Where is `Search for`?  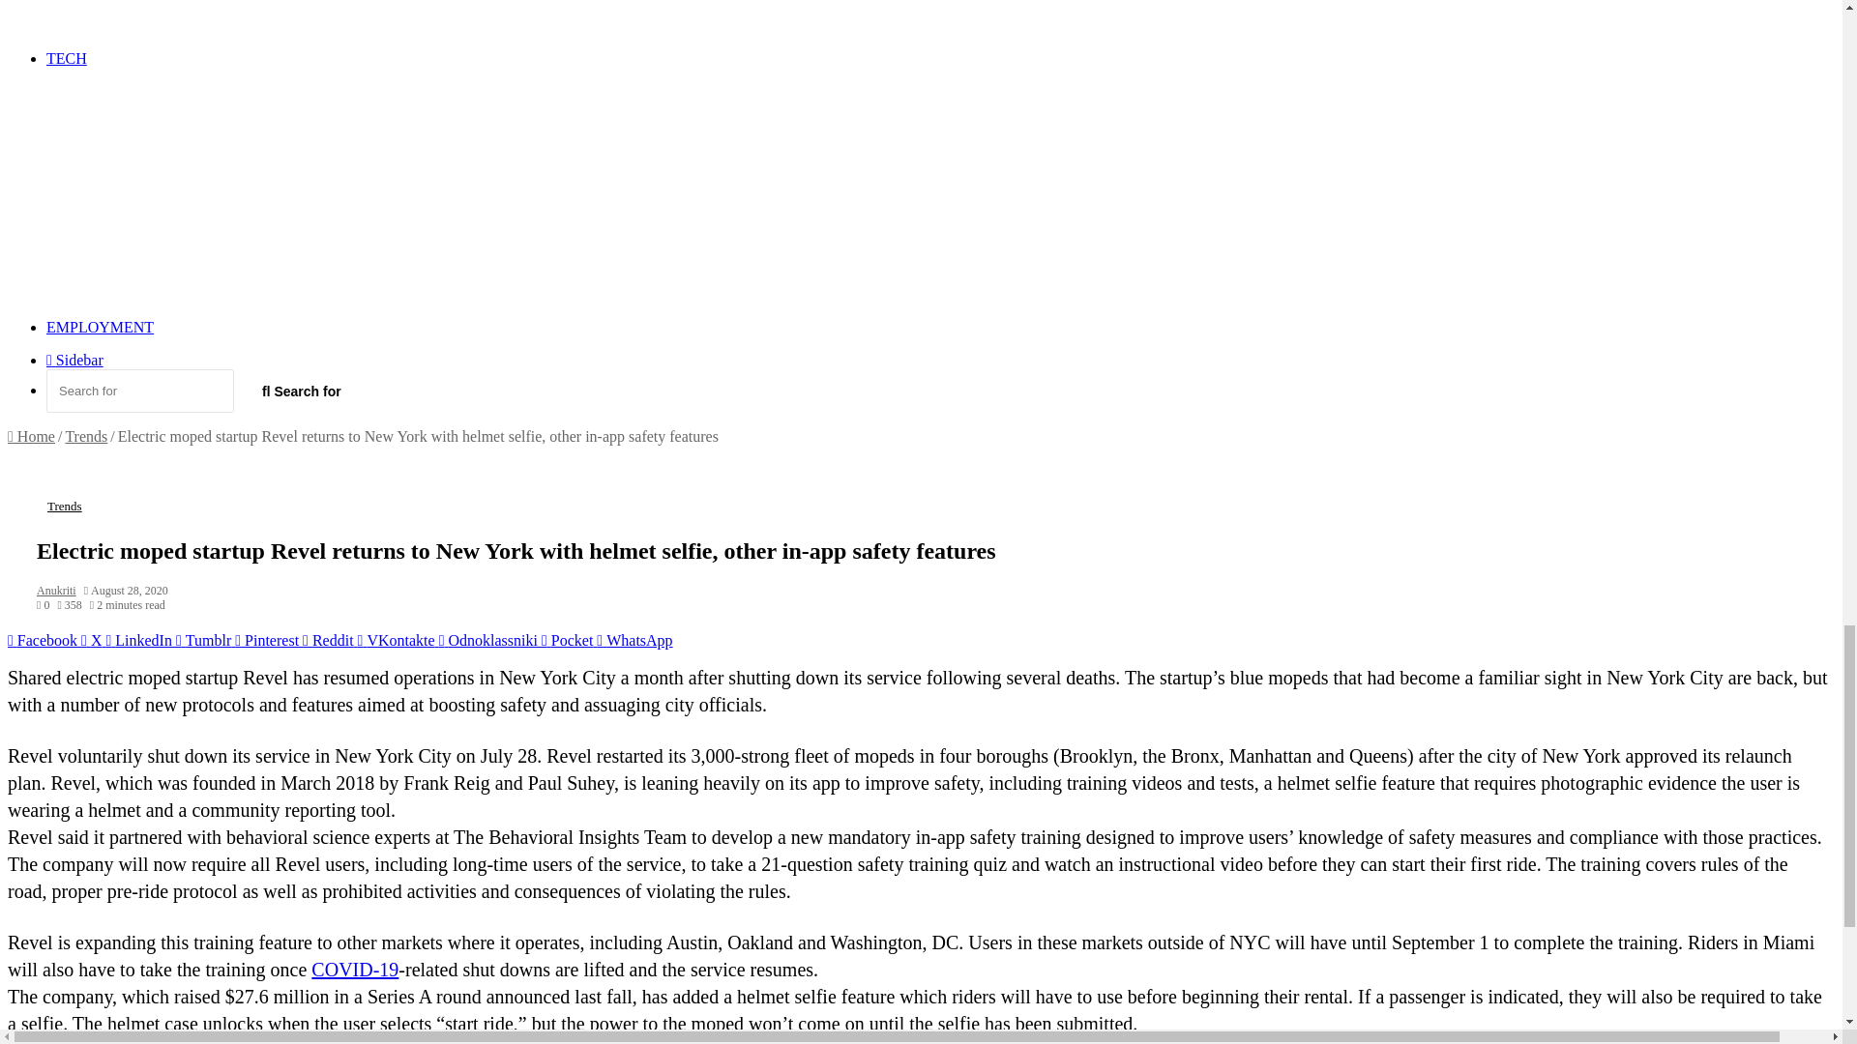 Search for is located at coordinates (139, 391).